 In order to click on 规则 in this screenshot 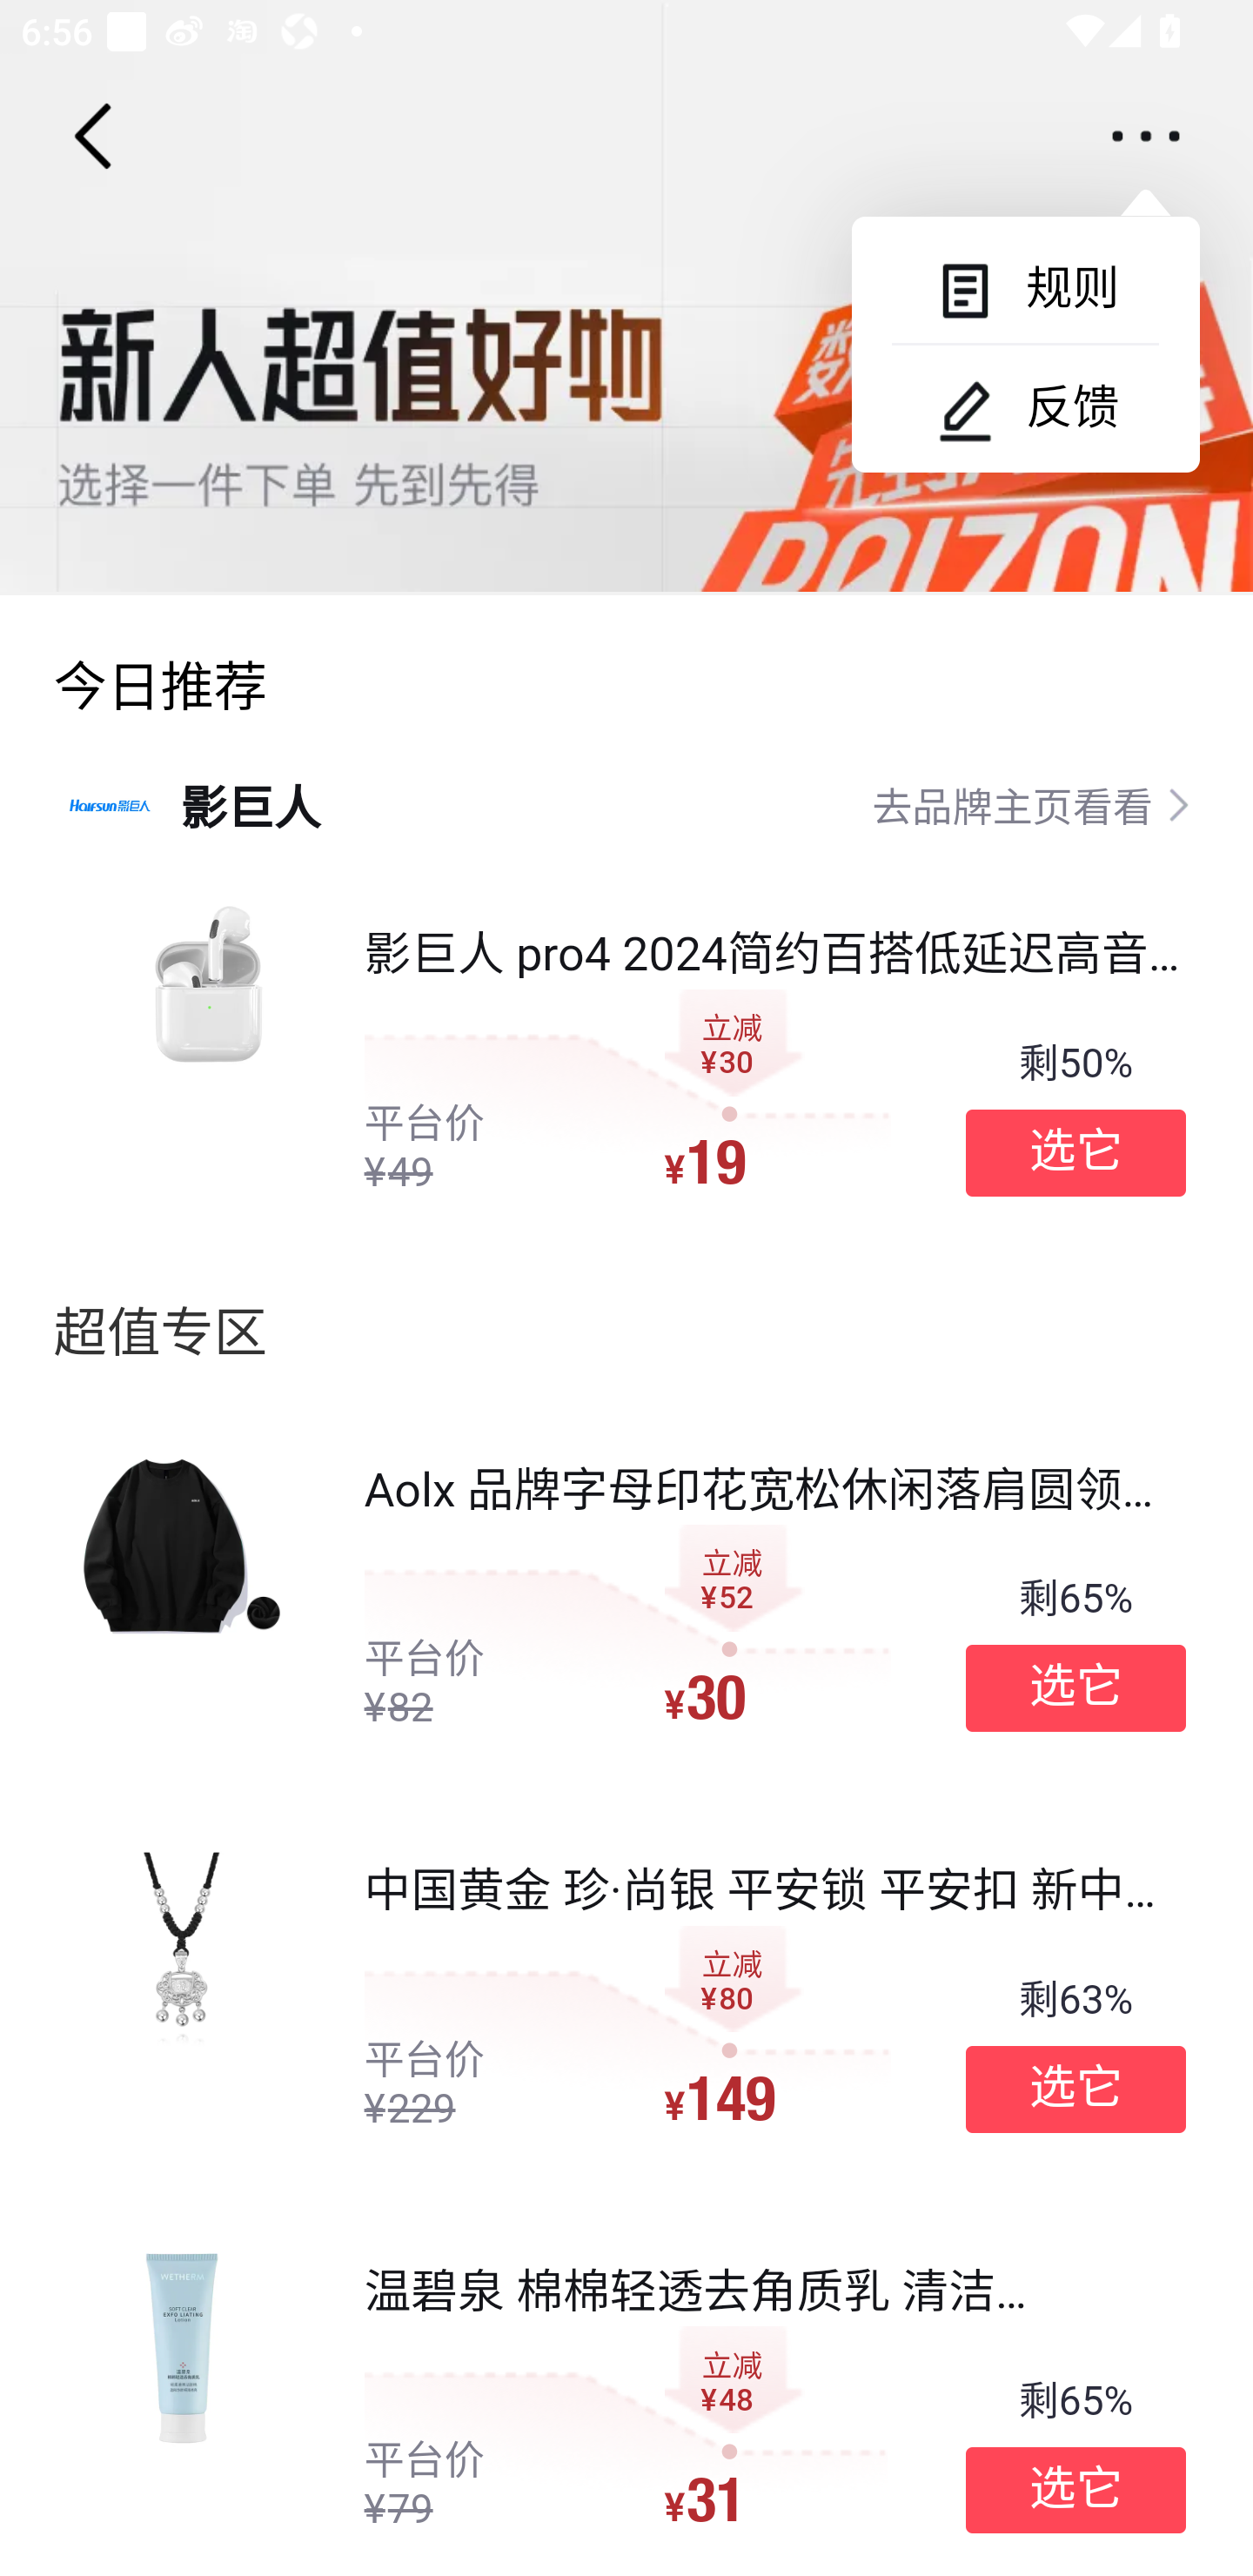, I will do `click(1025, 289)`.